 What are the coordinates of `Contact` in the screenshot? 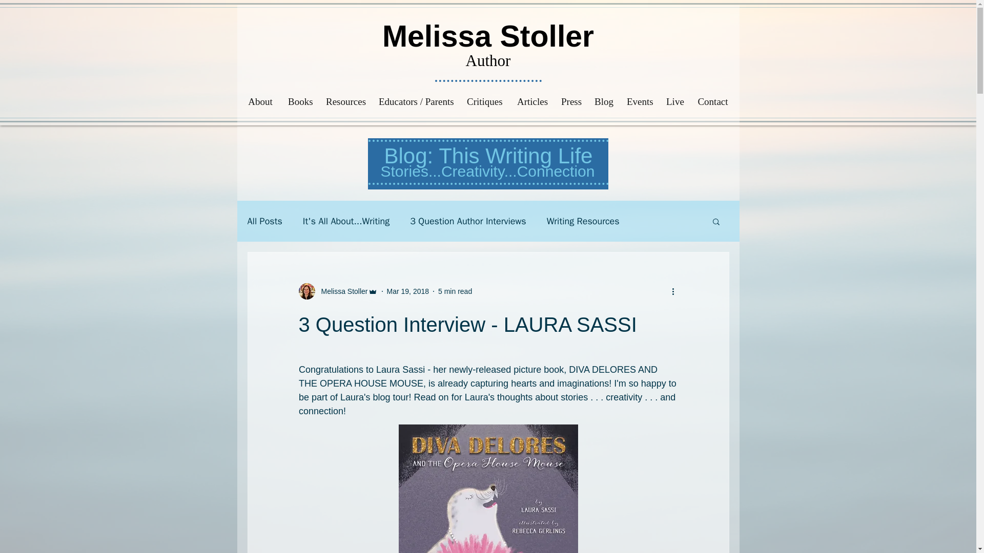 It's located at (712, 102).